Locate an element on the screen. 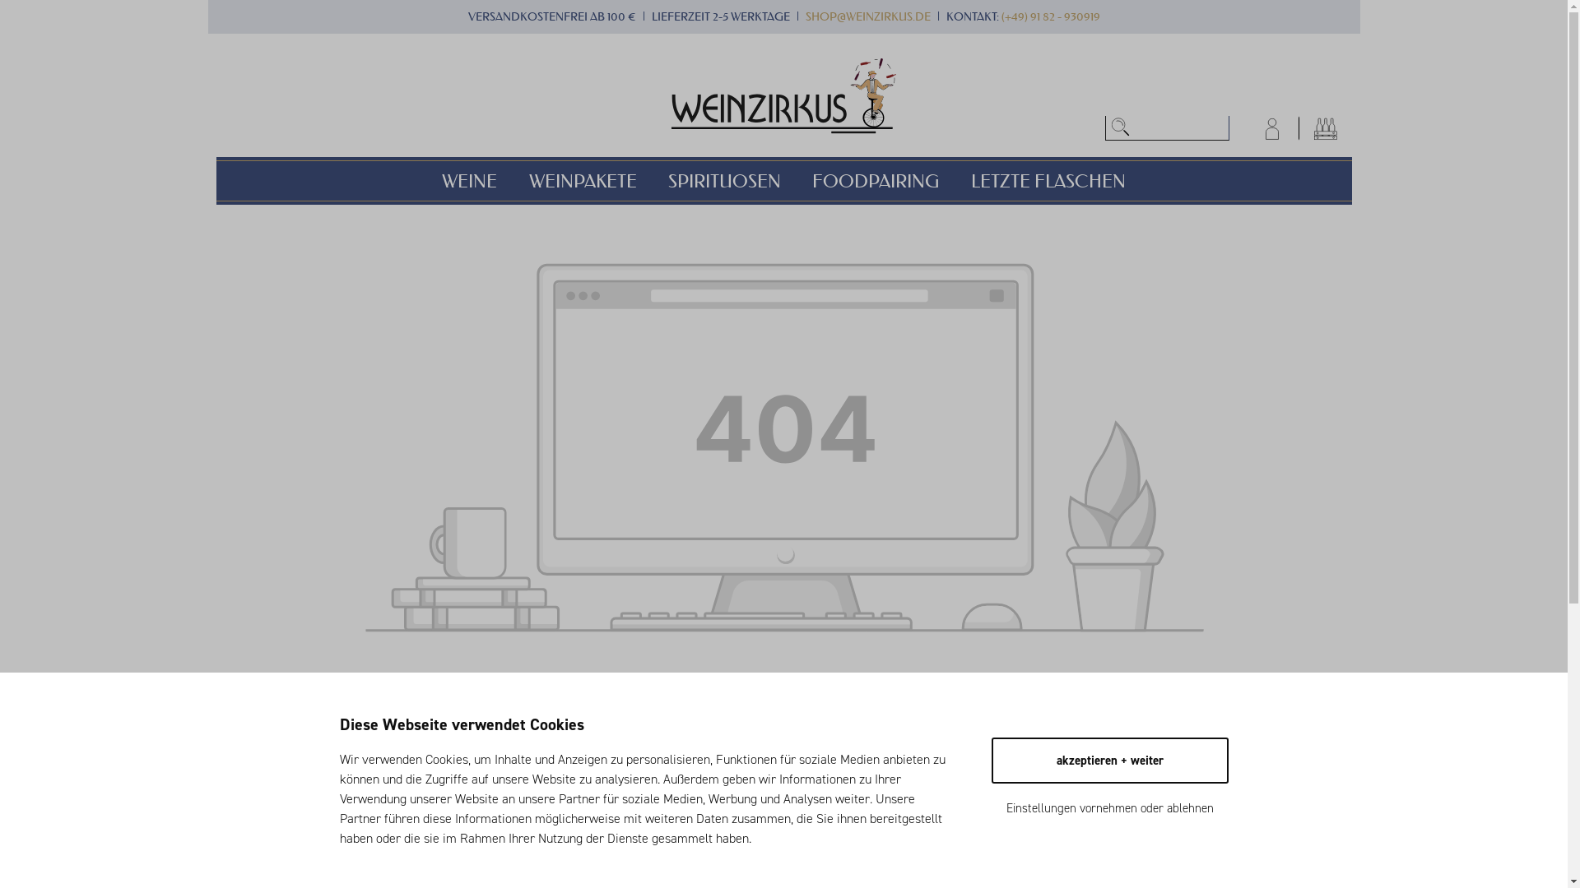  Zur Startseite wechseln is located at coordinates (783, 95).